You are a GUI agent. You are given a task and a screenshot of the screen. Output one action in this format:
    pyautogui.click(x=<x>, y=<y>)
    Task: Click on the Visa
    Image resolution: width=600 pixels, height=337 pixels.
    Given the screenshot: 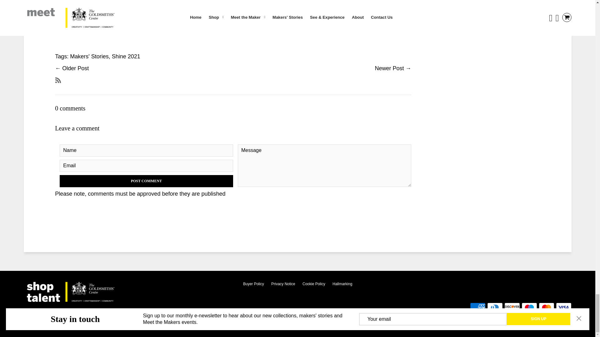 What is the action you would take?
    pyautogui.click(x=564, y=307)
    